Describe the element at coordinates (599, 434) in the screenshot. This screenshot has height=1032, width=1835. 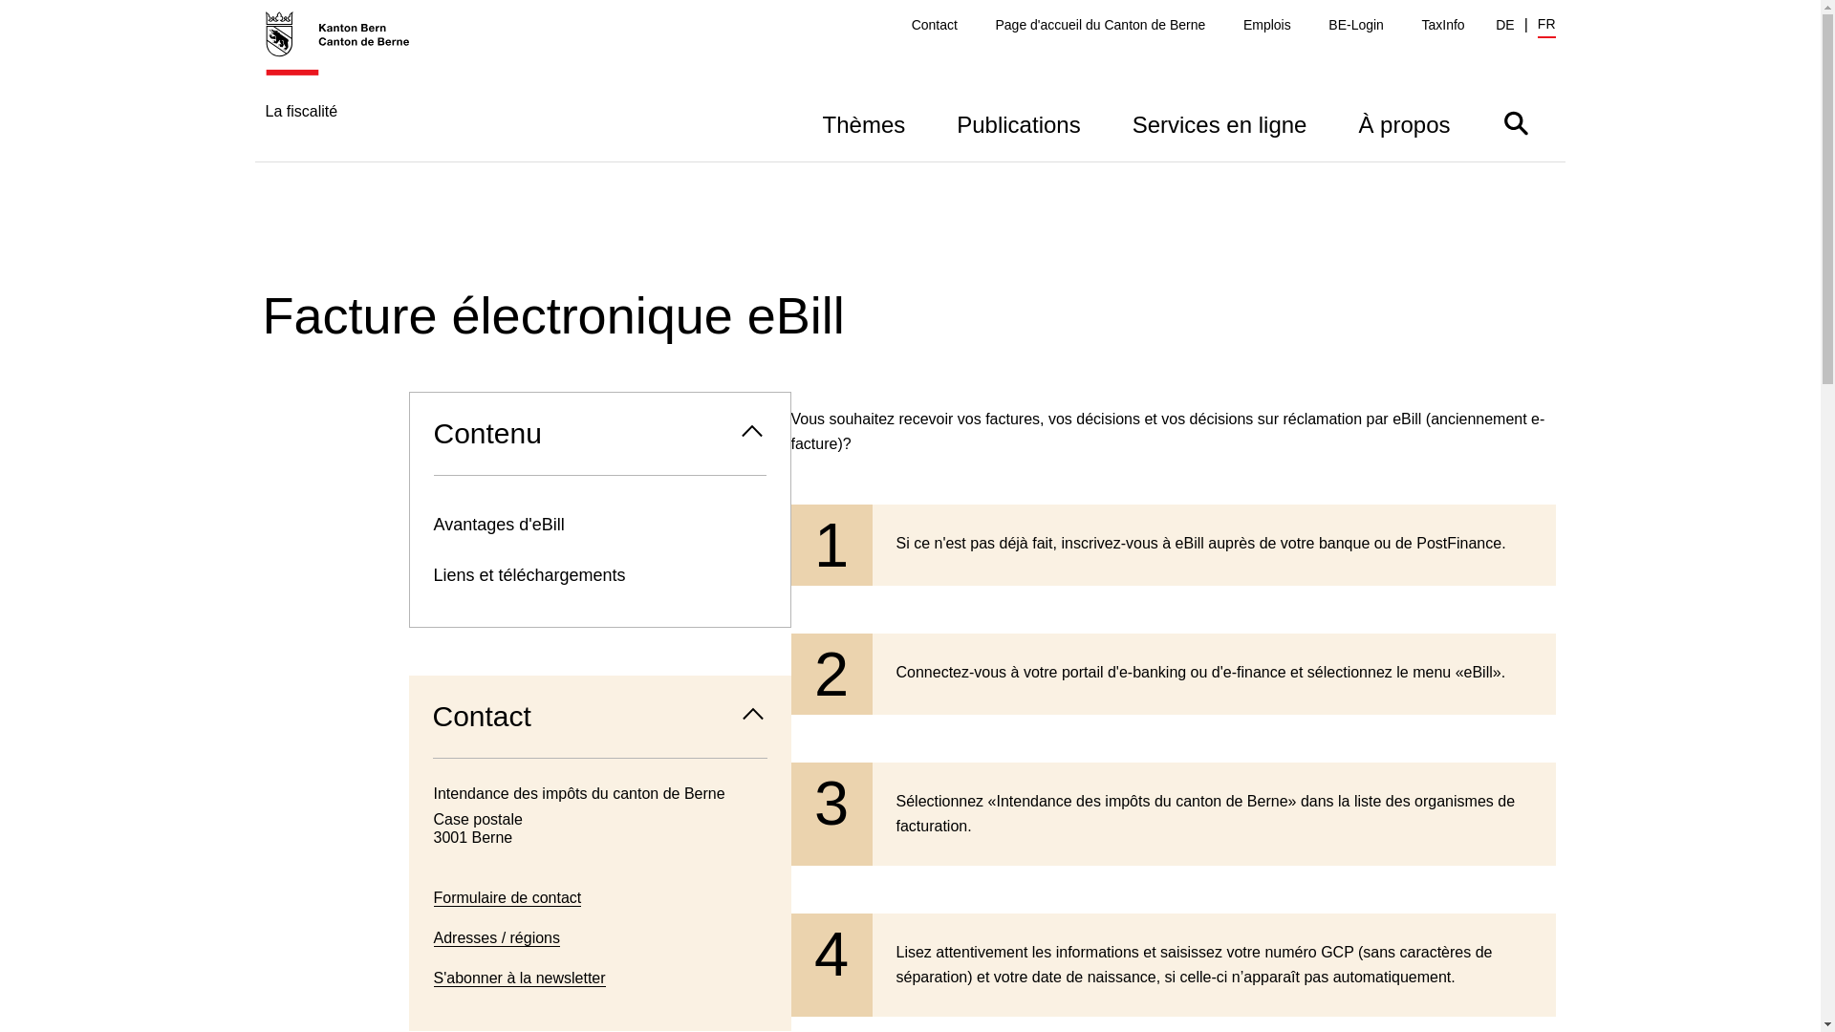
I see `Contenu` at that location.